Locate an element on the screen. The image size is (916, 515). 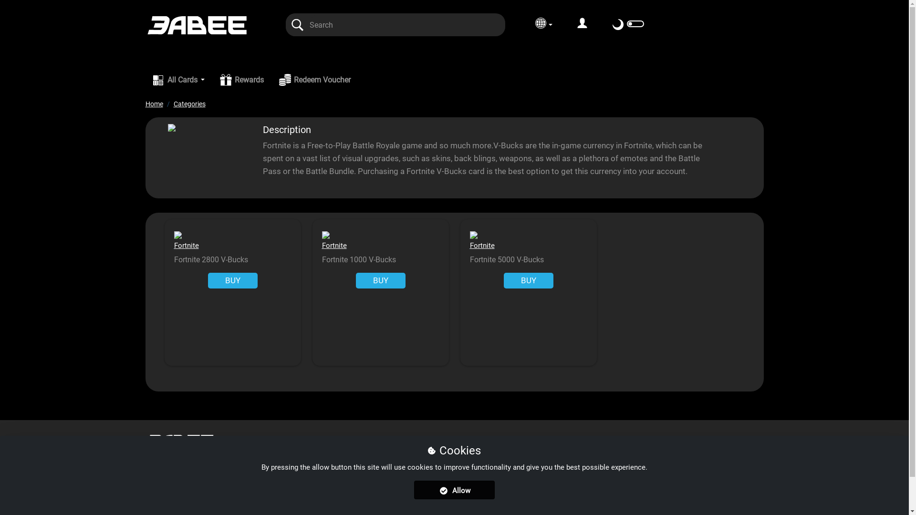
on is located at coordinates (635, 24).